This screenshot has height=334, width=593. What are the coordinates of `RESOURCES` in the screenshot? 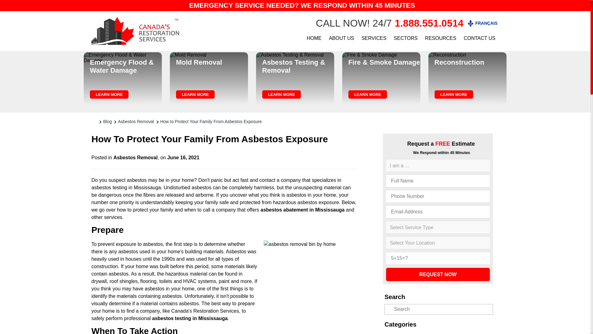 It's located at (440, 38).